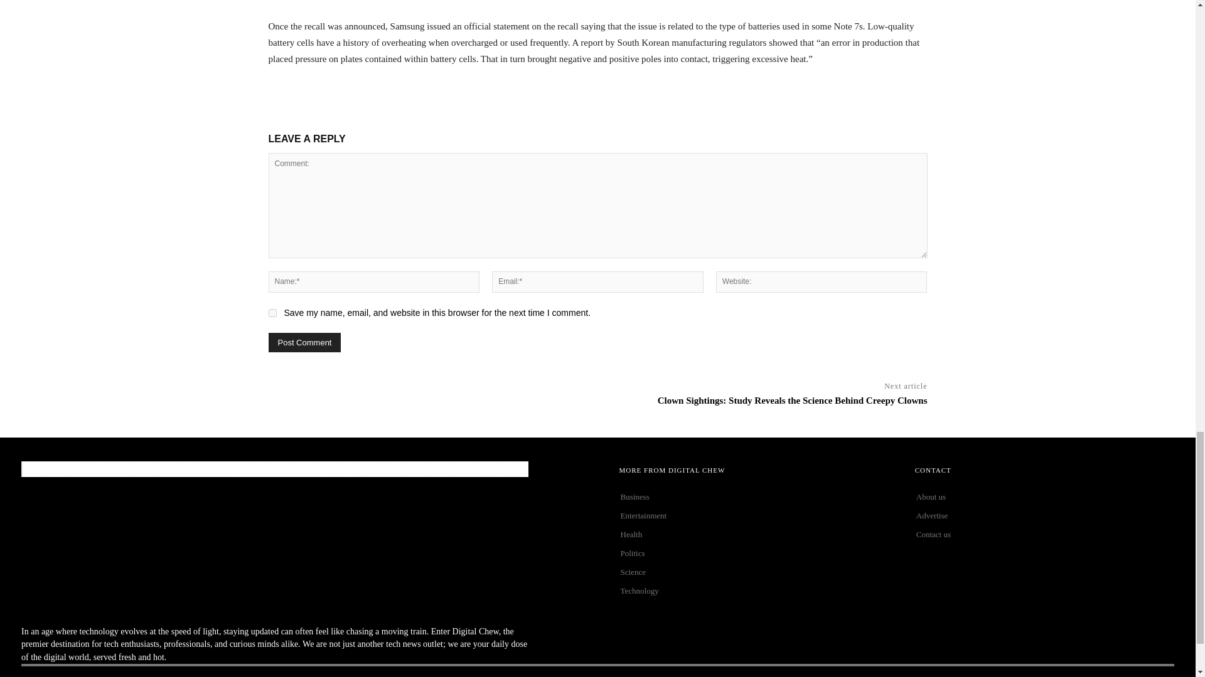 The width and height of the screenshot is (1205, 677). Describe the element at coordinates (1044, 496) in the screenshot. I see `About us` at that location.